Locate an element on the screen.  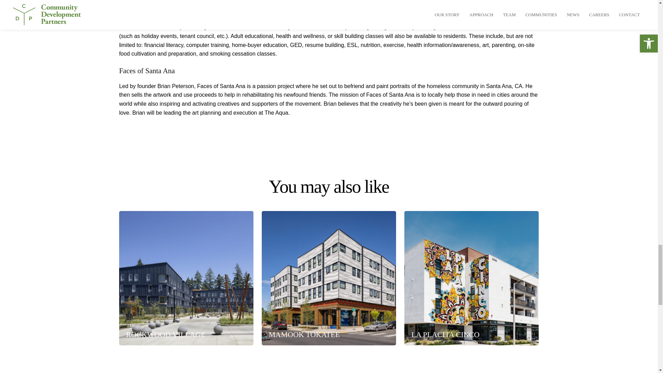
LA PLACITA CINCO is located at coordinates (471, 341).